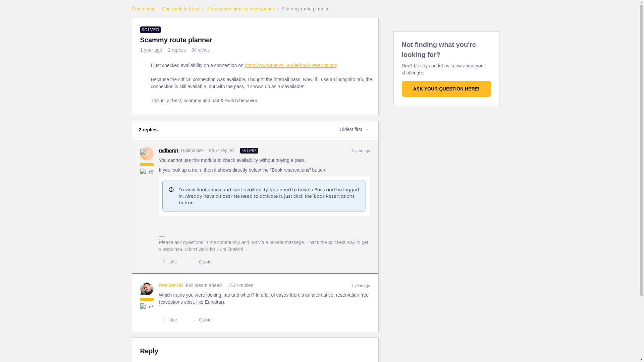 The height and width of the screenshot is (362, 644). Describe the element at coordinates (171, 285) in the screenshot. I see `BrendanDB` at that location.